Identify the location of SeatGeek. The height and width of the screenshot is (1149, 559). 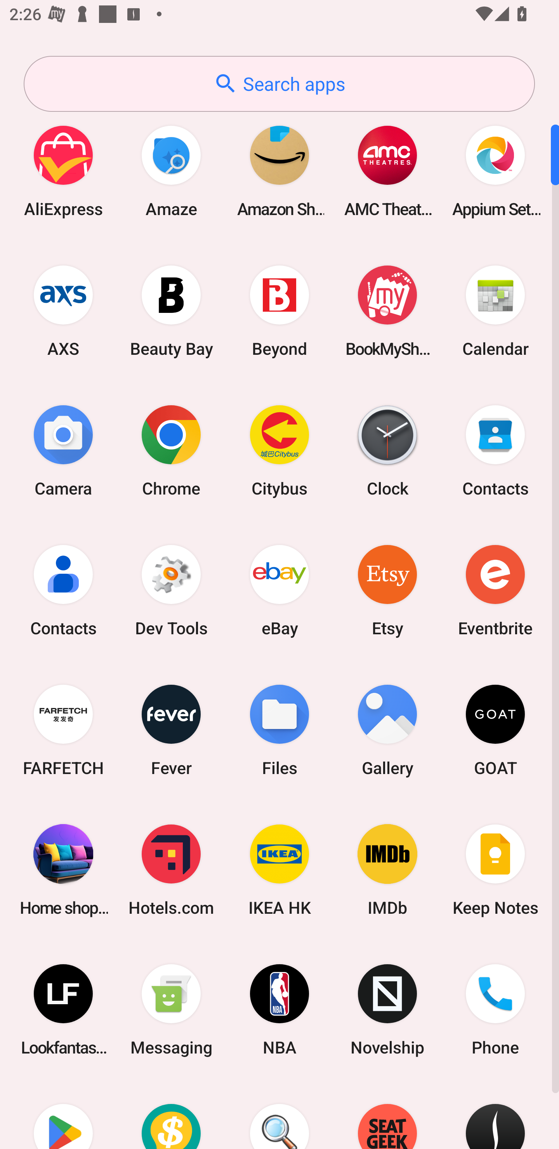
(387, 1114).